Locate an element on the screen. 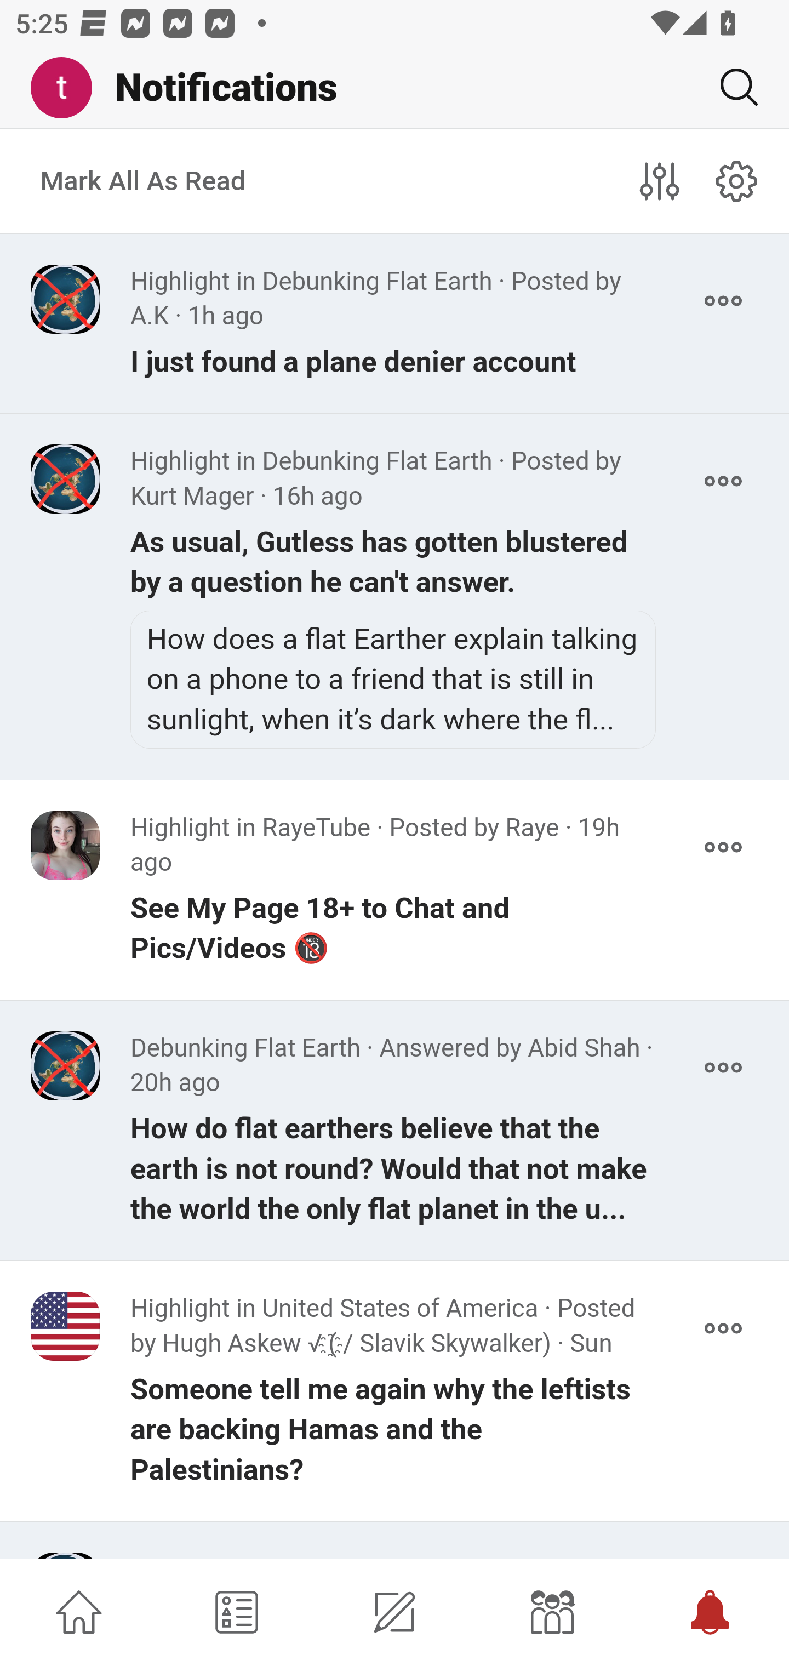 The height and width of the screenshot is (1666, 789). More is located at coordinates (723, 1068).